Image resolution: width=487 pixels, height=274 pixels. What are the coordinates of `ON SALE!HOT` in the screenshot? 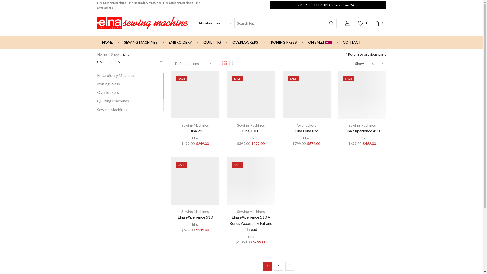 It's located at (320, 42).